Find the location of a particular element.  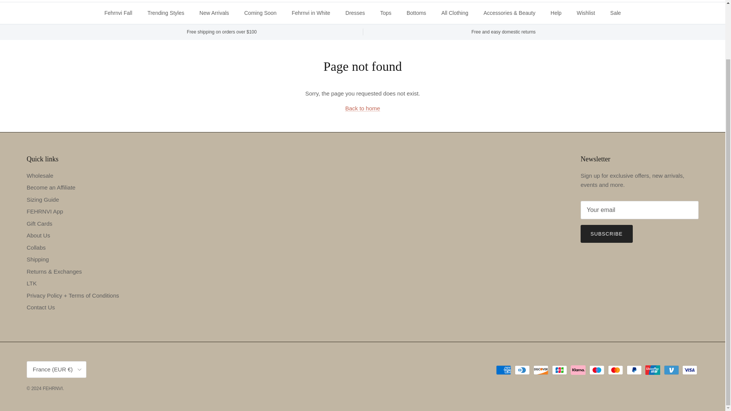

Coming Soon is located at coordinates (260, 13).